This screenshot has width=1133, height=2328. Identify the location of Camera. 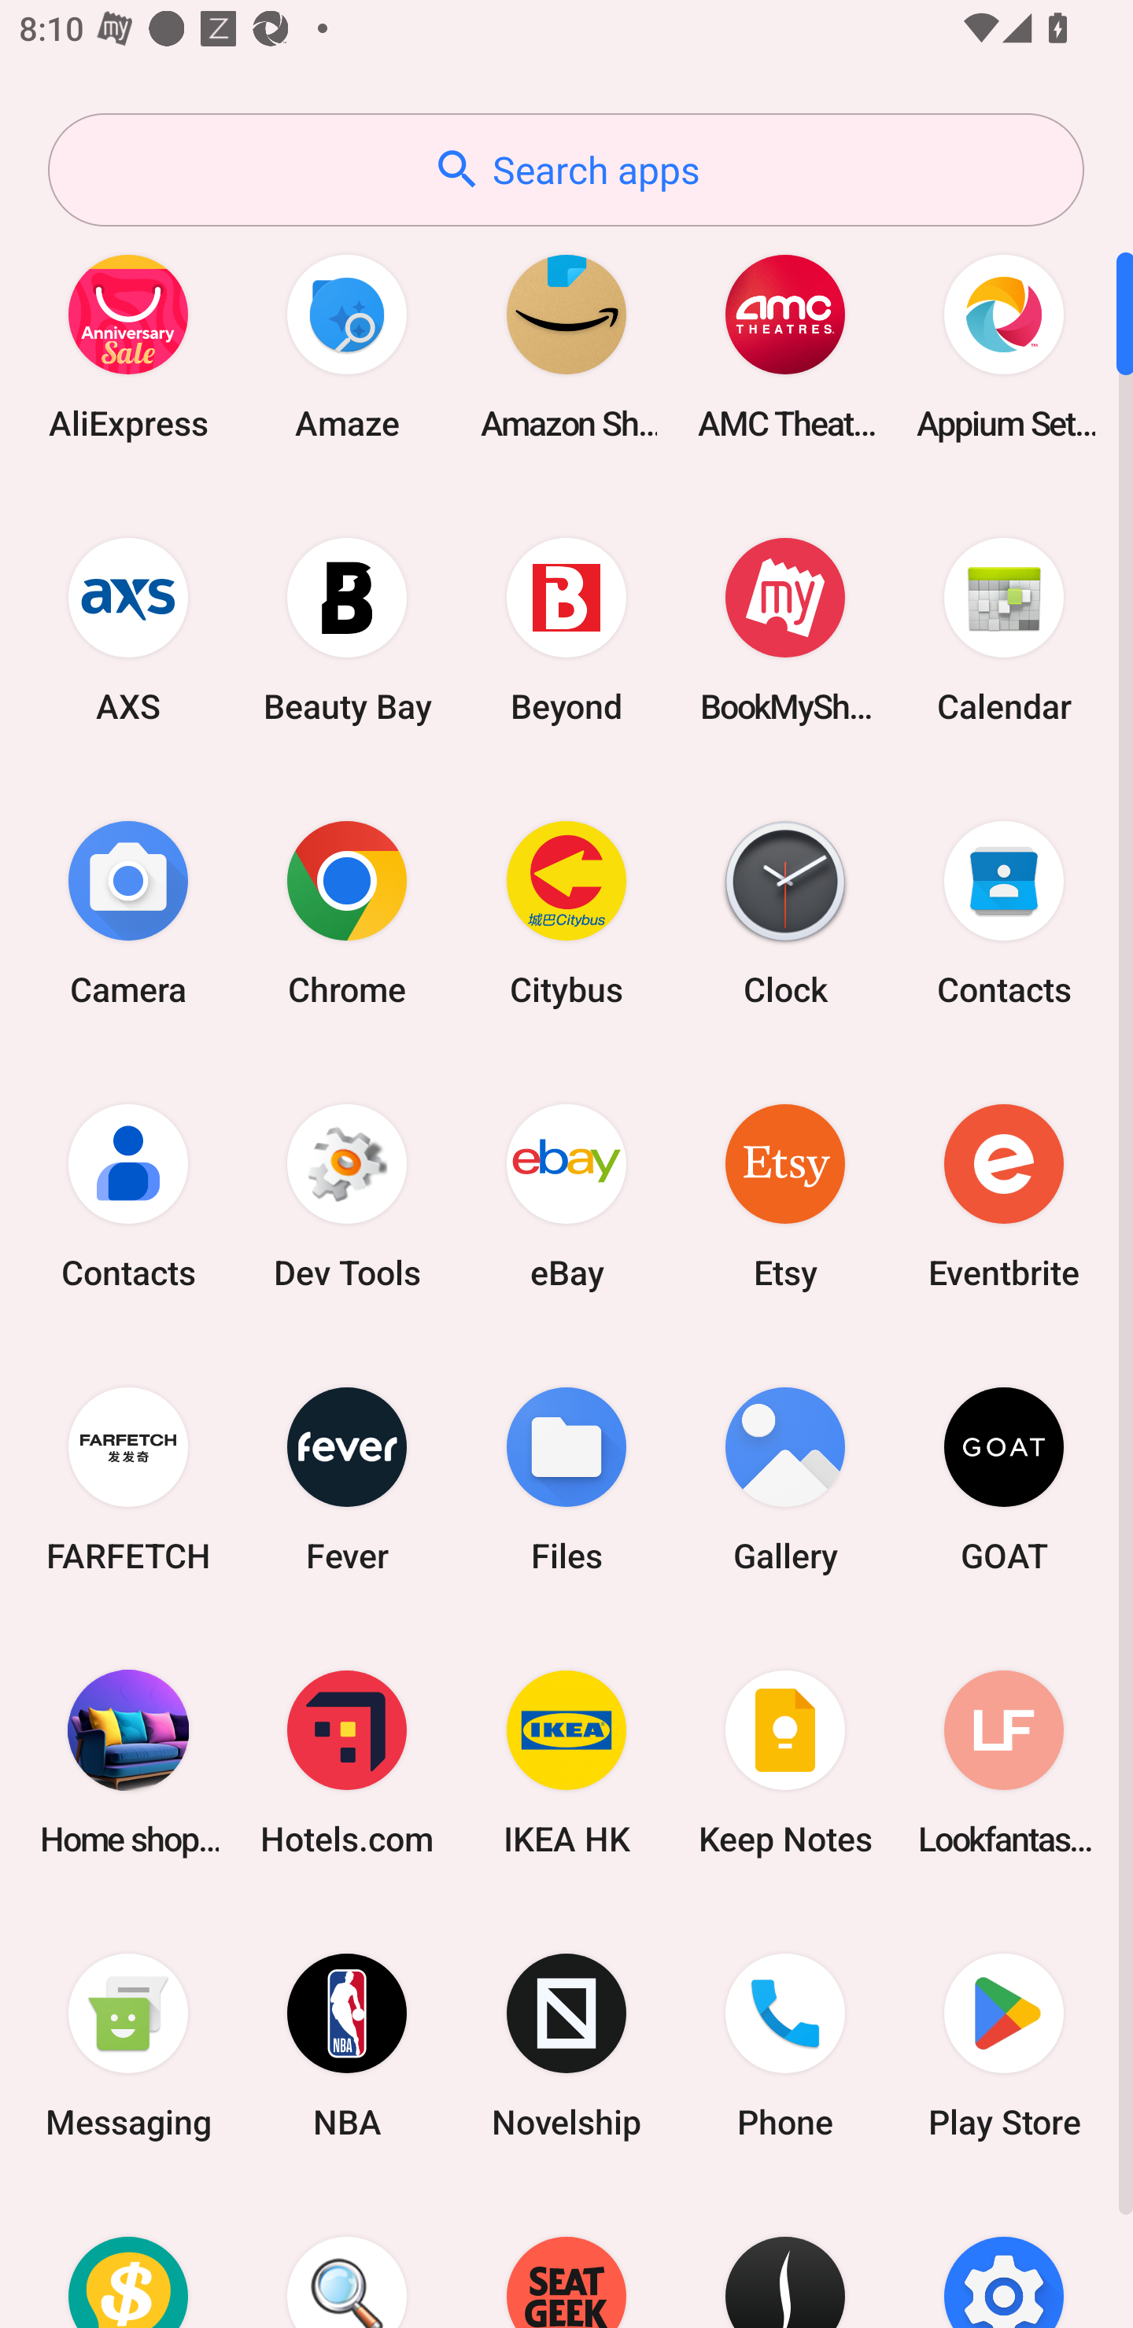
(128, 912).